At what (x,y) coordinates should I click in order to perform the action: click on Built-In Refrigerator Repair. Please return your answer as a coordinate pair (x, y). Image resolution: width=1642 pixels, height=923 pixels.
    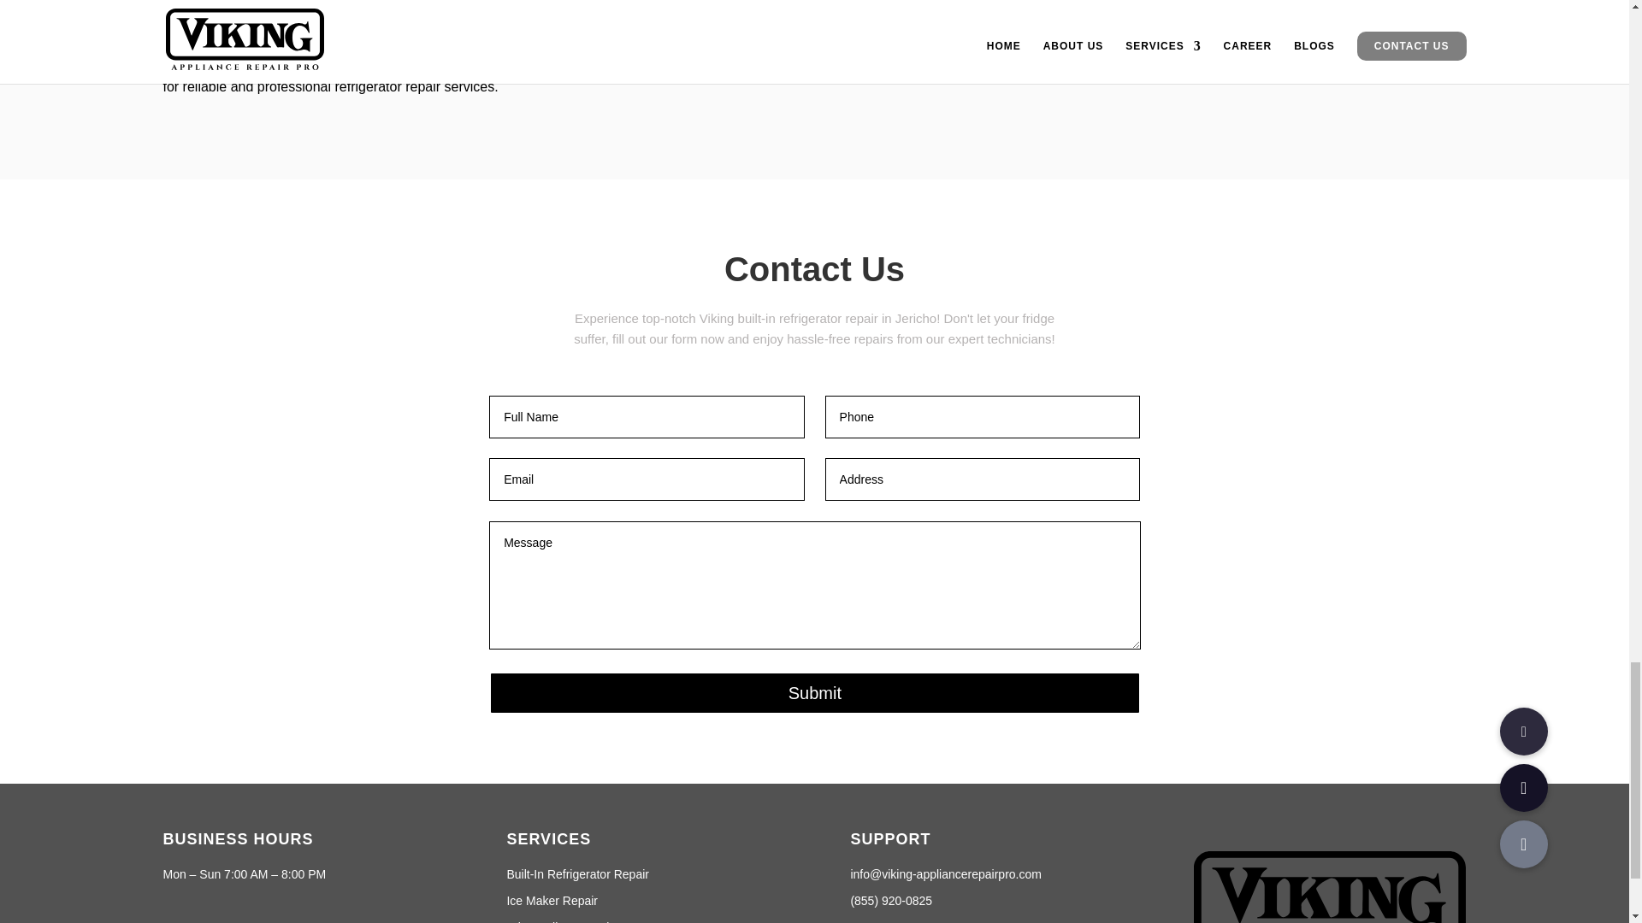
    Looking at the image, I should click on (576, 874).